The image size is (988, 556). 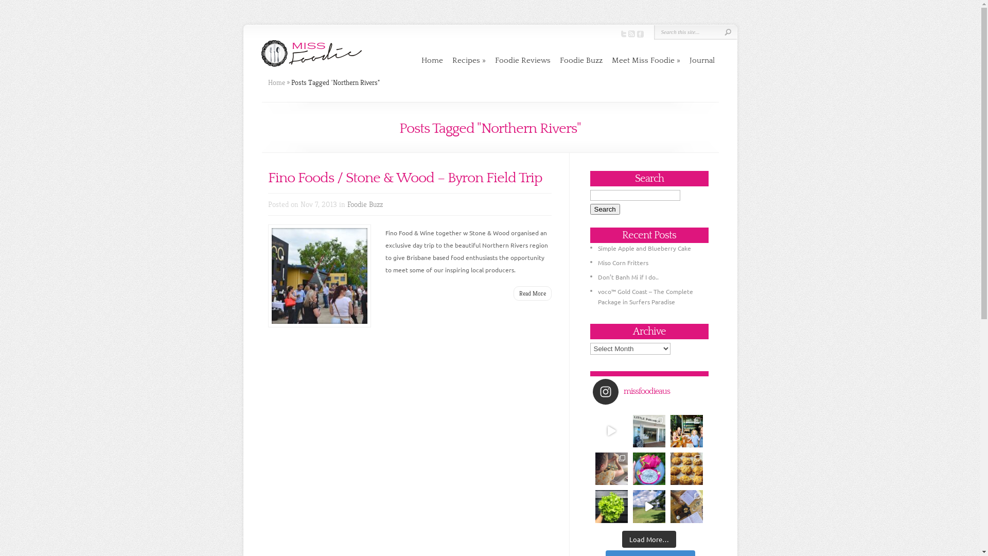 What do you see at coordinates (702, 61) in the screenshot?
I see `Journal` at bounding box center [702, 61].